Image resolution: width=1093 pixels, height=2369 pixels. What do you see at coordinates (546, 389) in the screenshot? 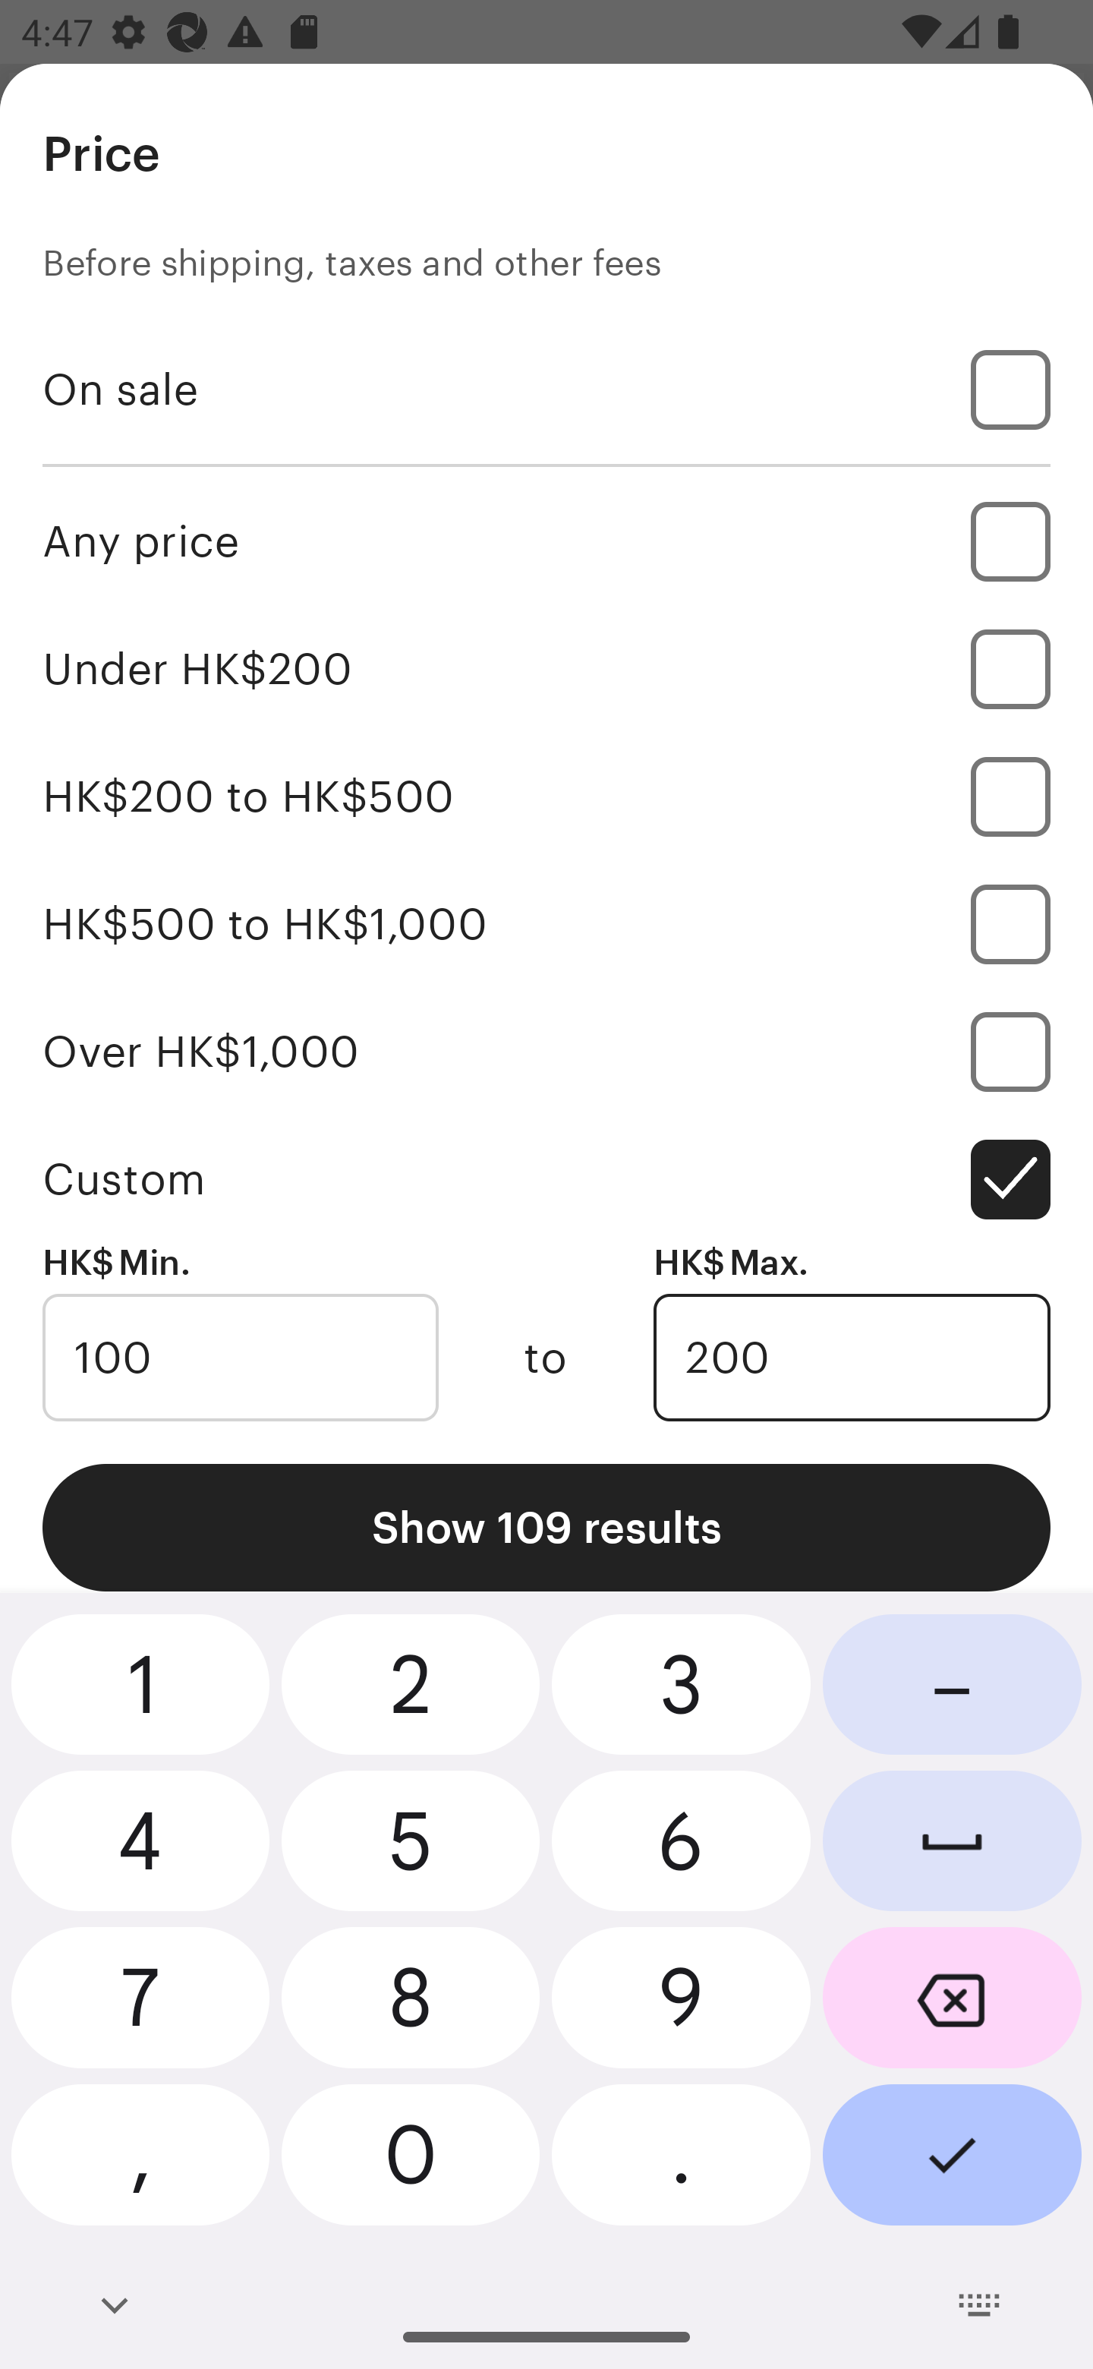
I see `On sale` at bounding box center [546, 389].